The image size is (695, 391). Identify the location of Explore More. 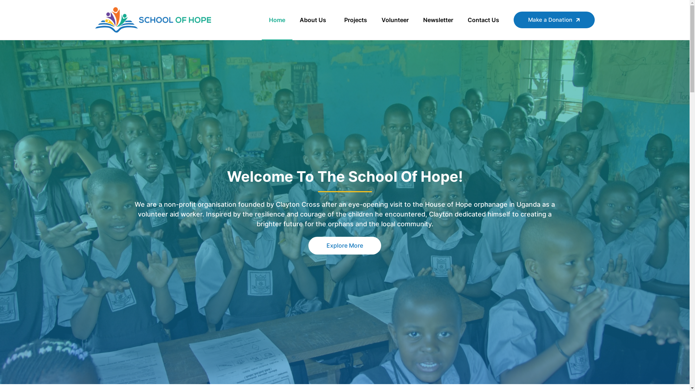
(345, 245).